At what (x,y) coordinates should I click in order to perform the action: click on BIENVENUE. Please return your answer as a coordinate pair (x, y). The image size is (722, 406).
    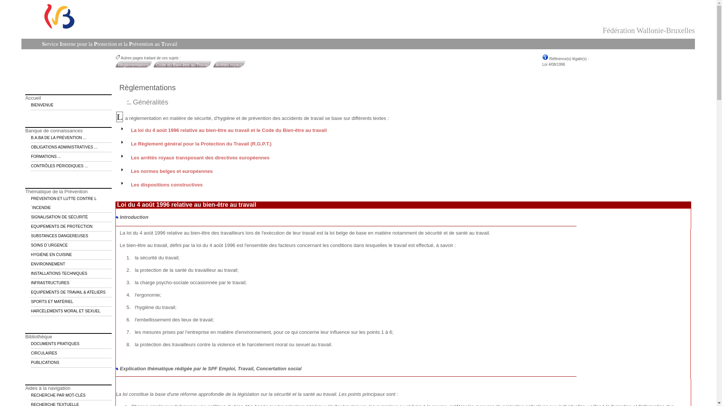
    Looking at the image, I should click on (71, 105).